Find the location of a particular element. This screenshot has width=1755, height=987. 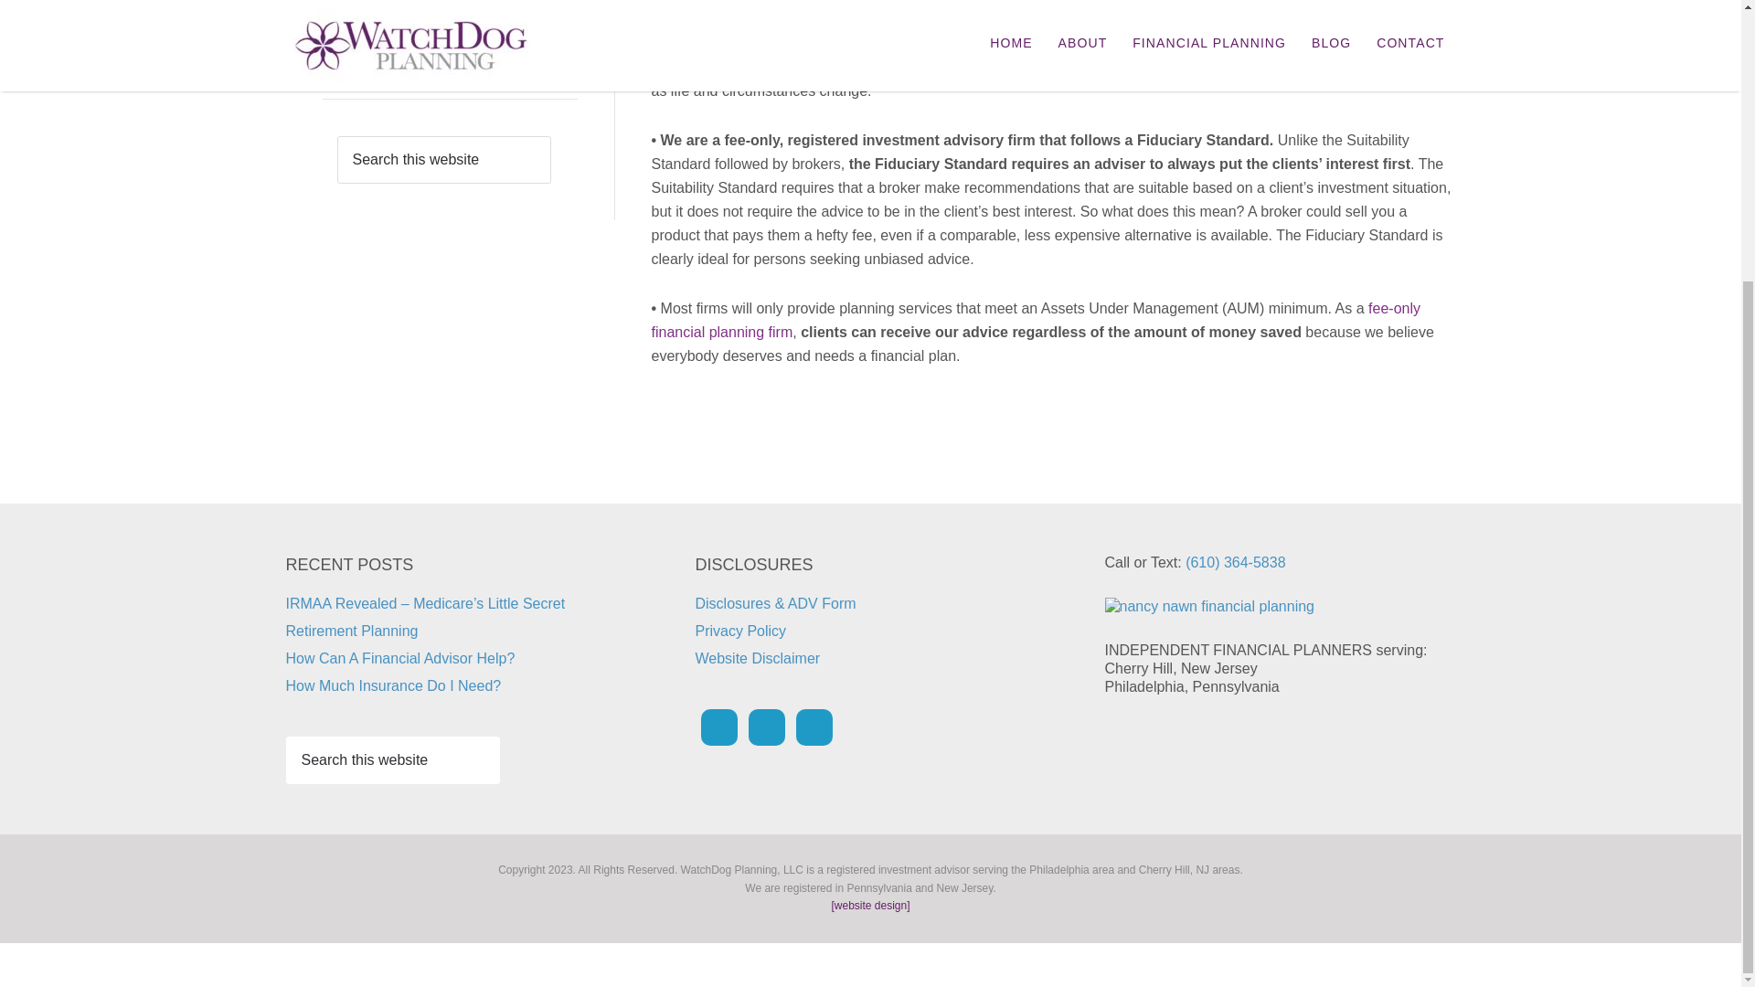

Verified by MonsterInsights is located at coordinates (870, 961).